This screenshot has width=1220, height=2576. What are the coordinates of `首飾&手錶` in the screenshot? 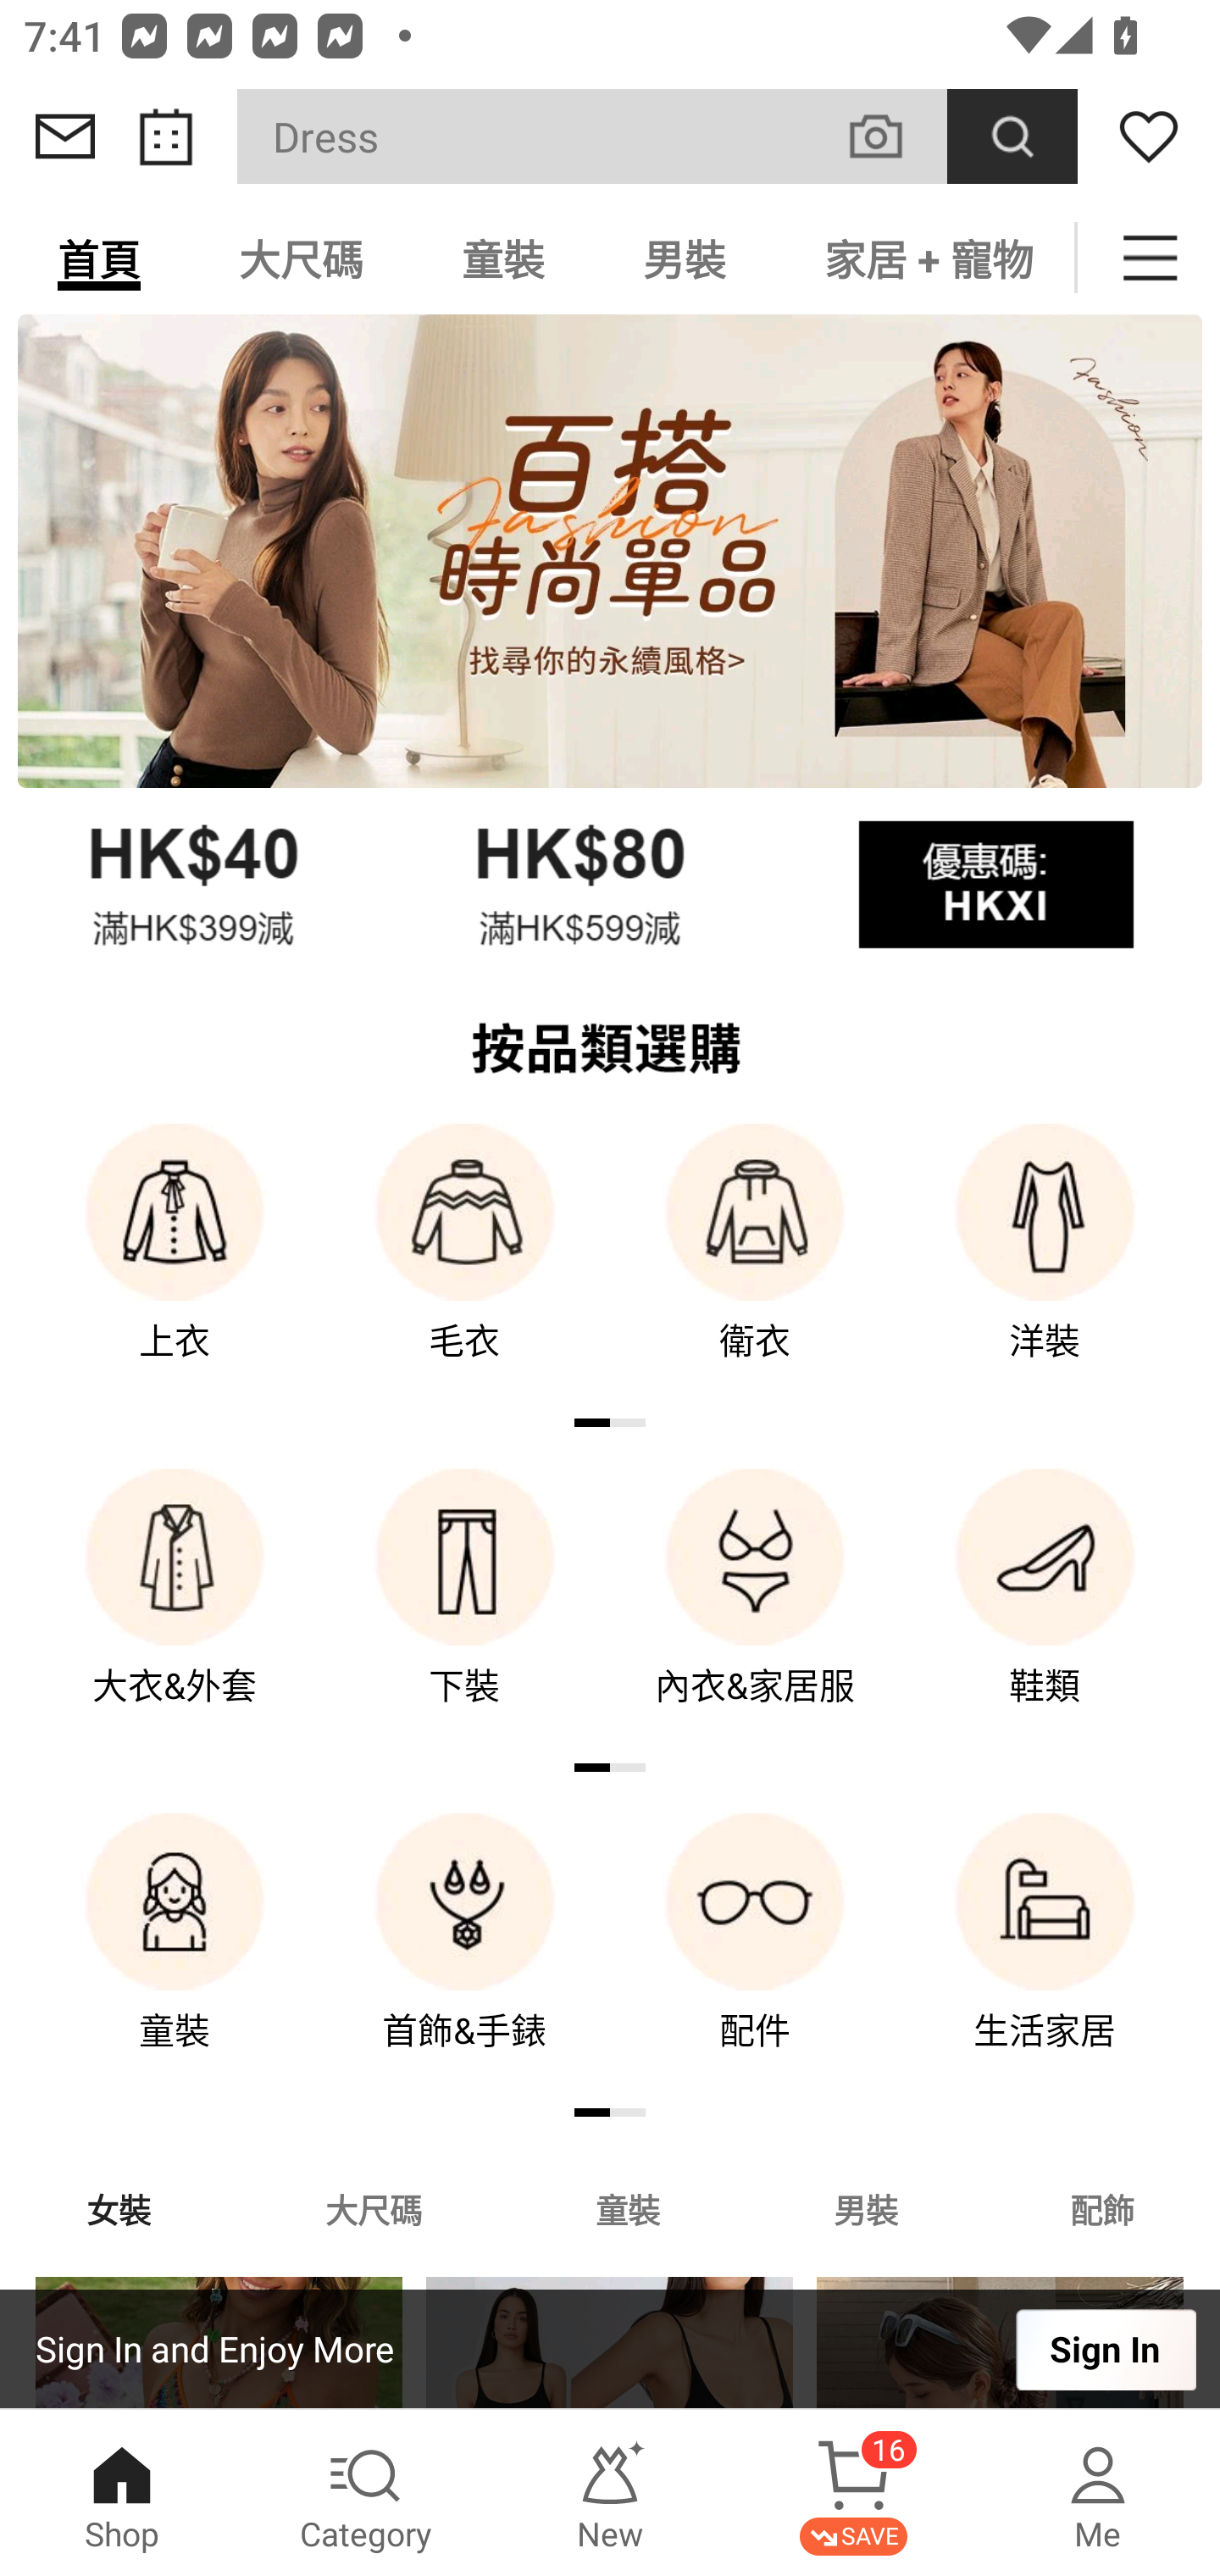 It's located at (464, 1955).